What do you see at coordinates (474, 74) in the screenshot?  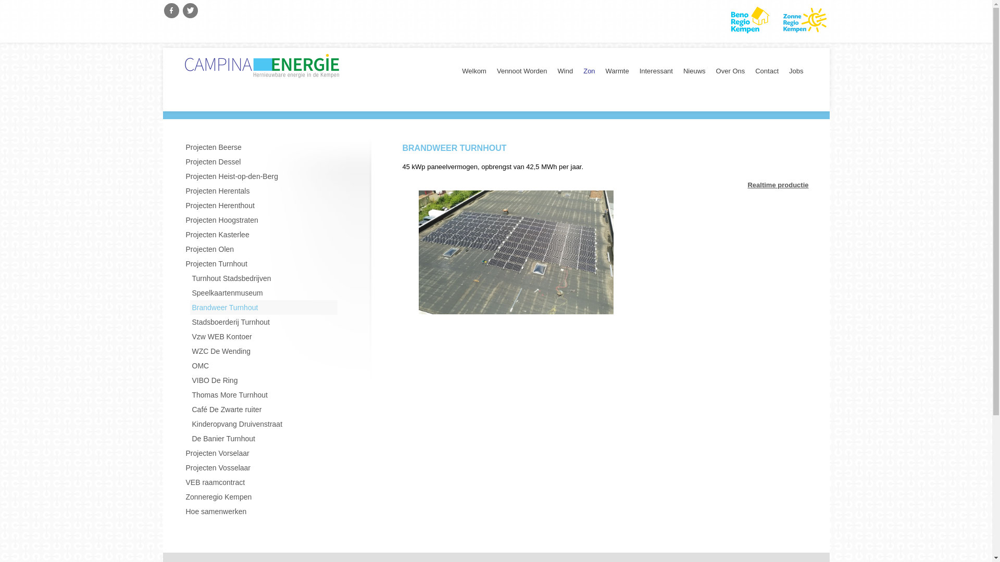 I see `Welkom` at bounding box center [474, 74].